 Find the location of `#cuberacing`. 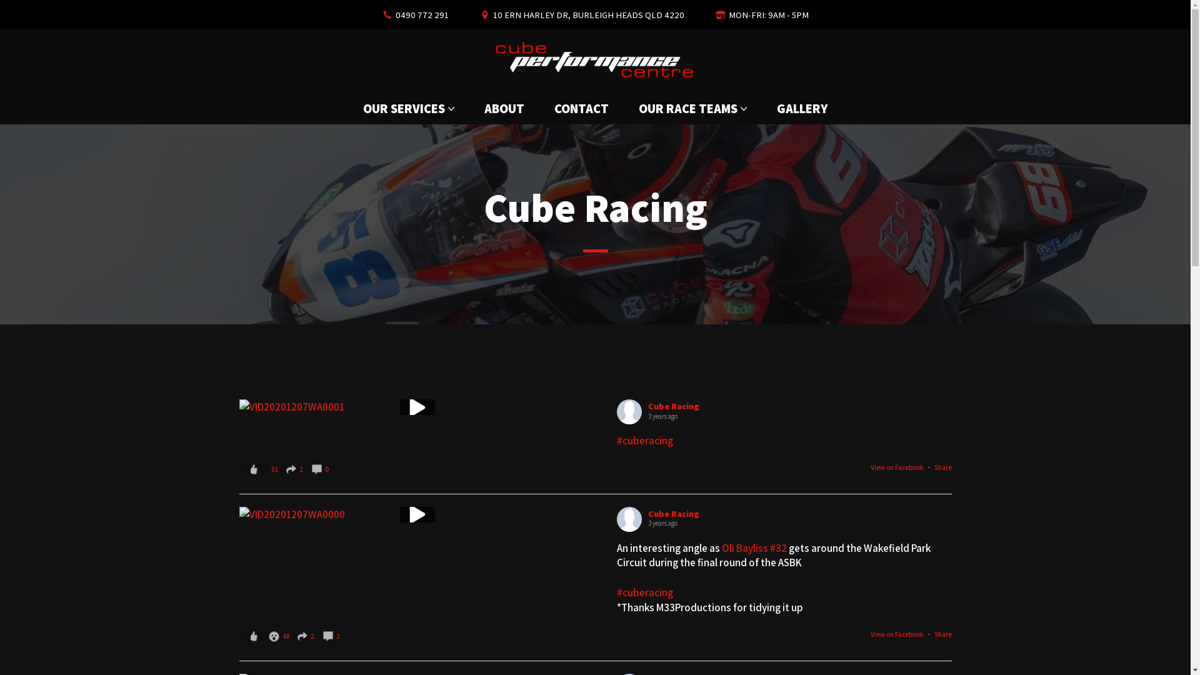

#cuberacing is located at coordinates (645, 592).